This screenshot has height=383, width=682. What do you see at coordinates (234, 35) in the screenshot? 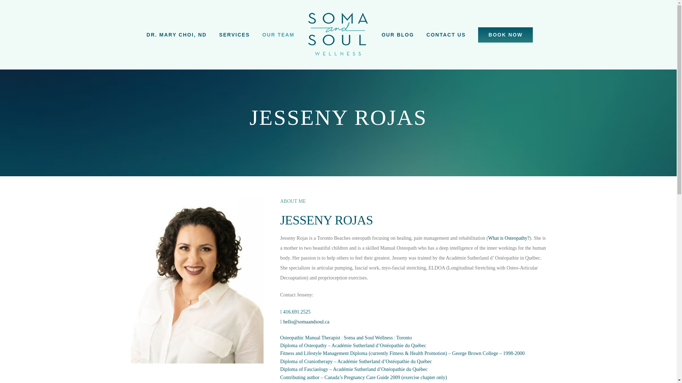
I see `SERVICES` at bounding box center [234, 35].